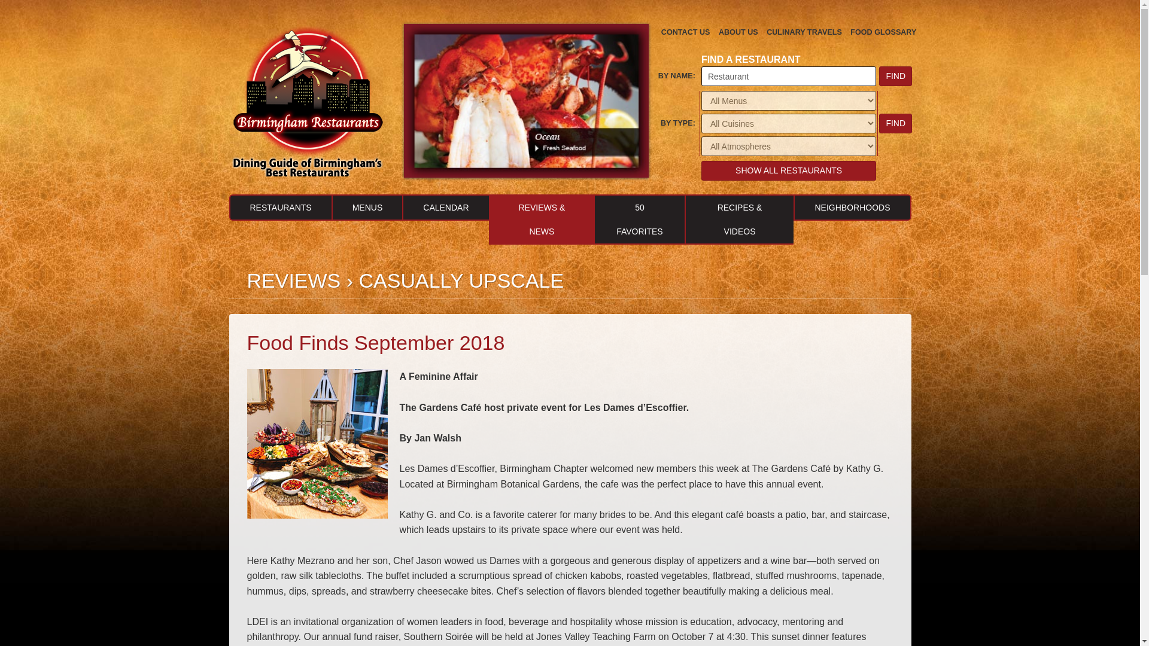  What do you see at coordinates (895, 123) in the screenshot?
I see `Find` at bounding box center [895, 123].